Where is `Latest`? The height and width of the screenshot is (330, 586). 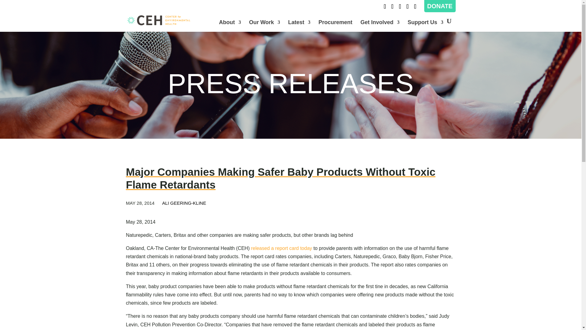 Latest is located at coordinates (299, 26).